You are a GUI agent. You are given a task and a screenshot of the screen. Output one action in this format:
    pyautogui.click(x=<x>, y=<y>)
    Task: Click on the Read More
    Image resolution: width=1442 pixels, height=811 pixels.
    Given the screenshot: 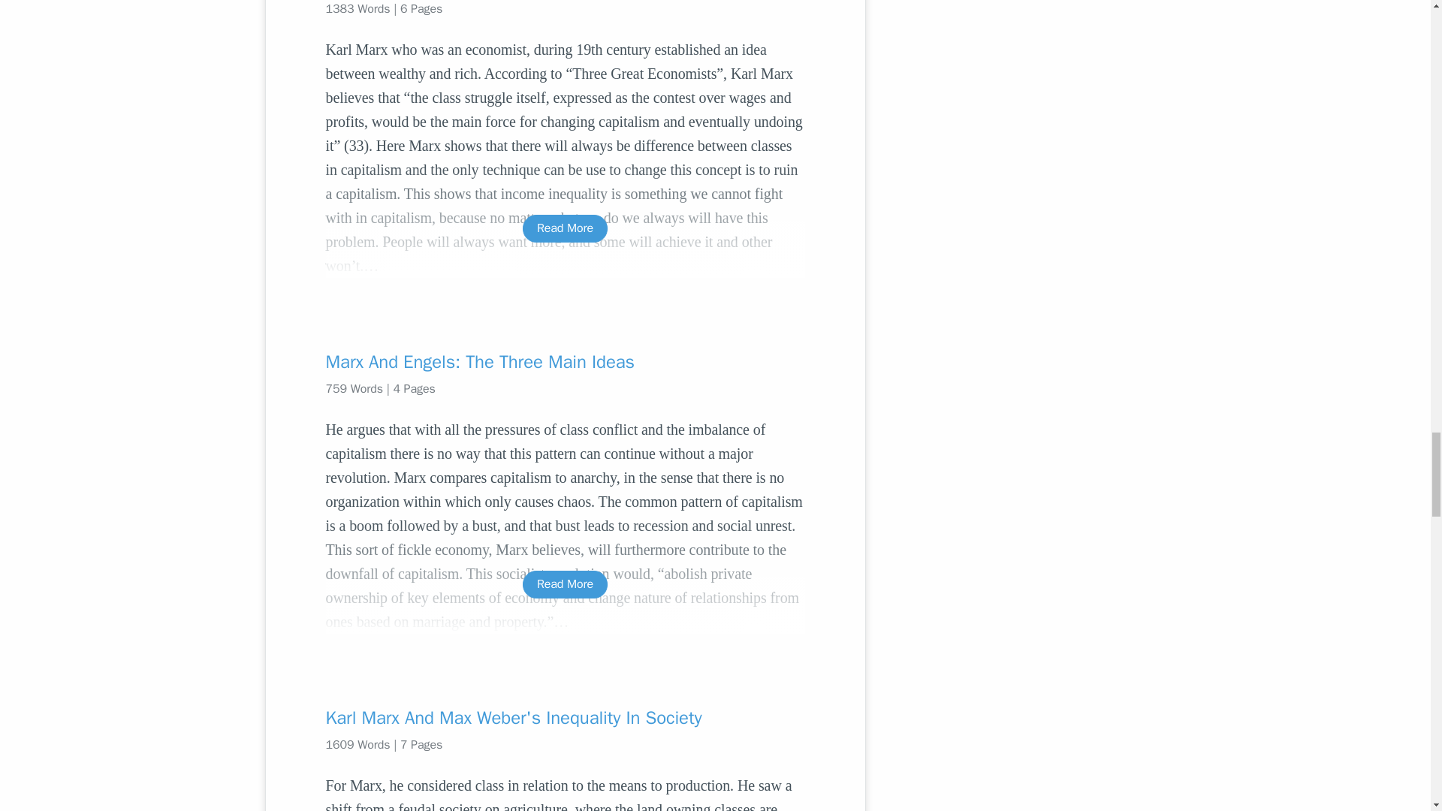 What is the action you would take?
    pyautogui.click(x=565, y=228)
    